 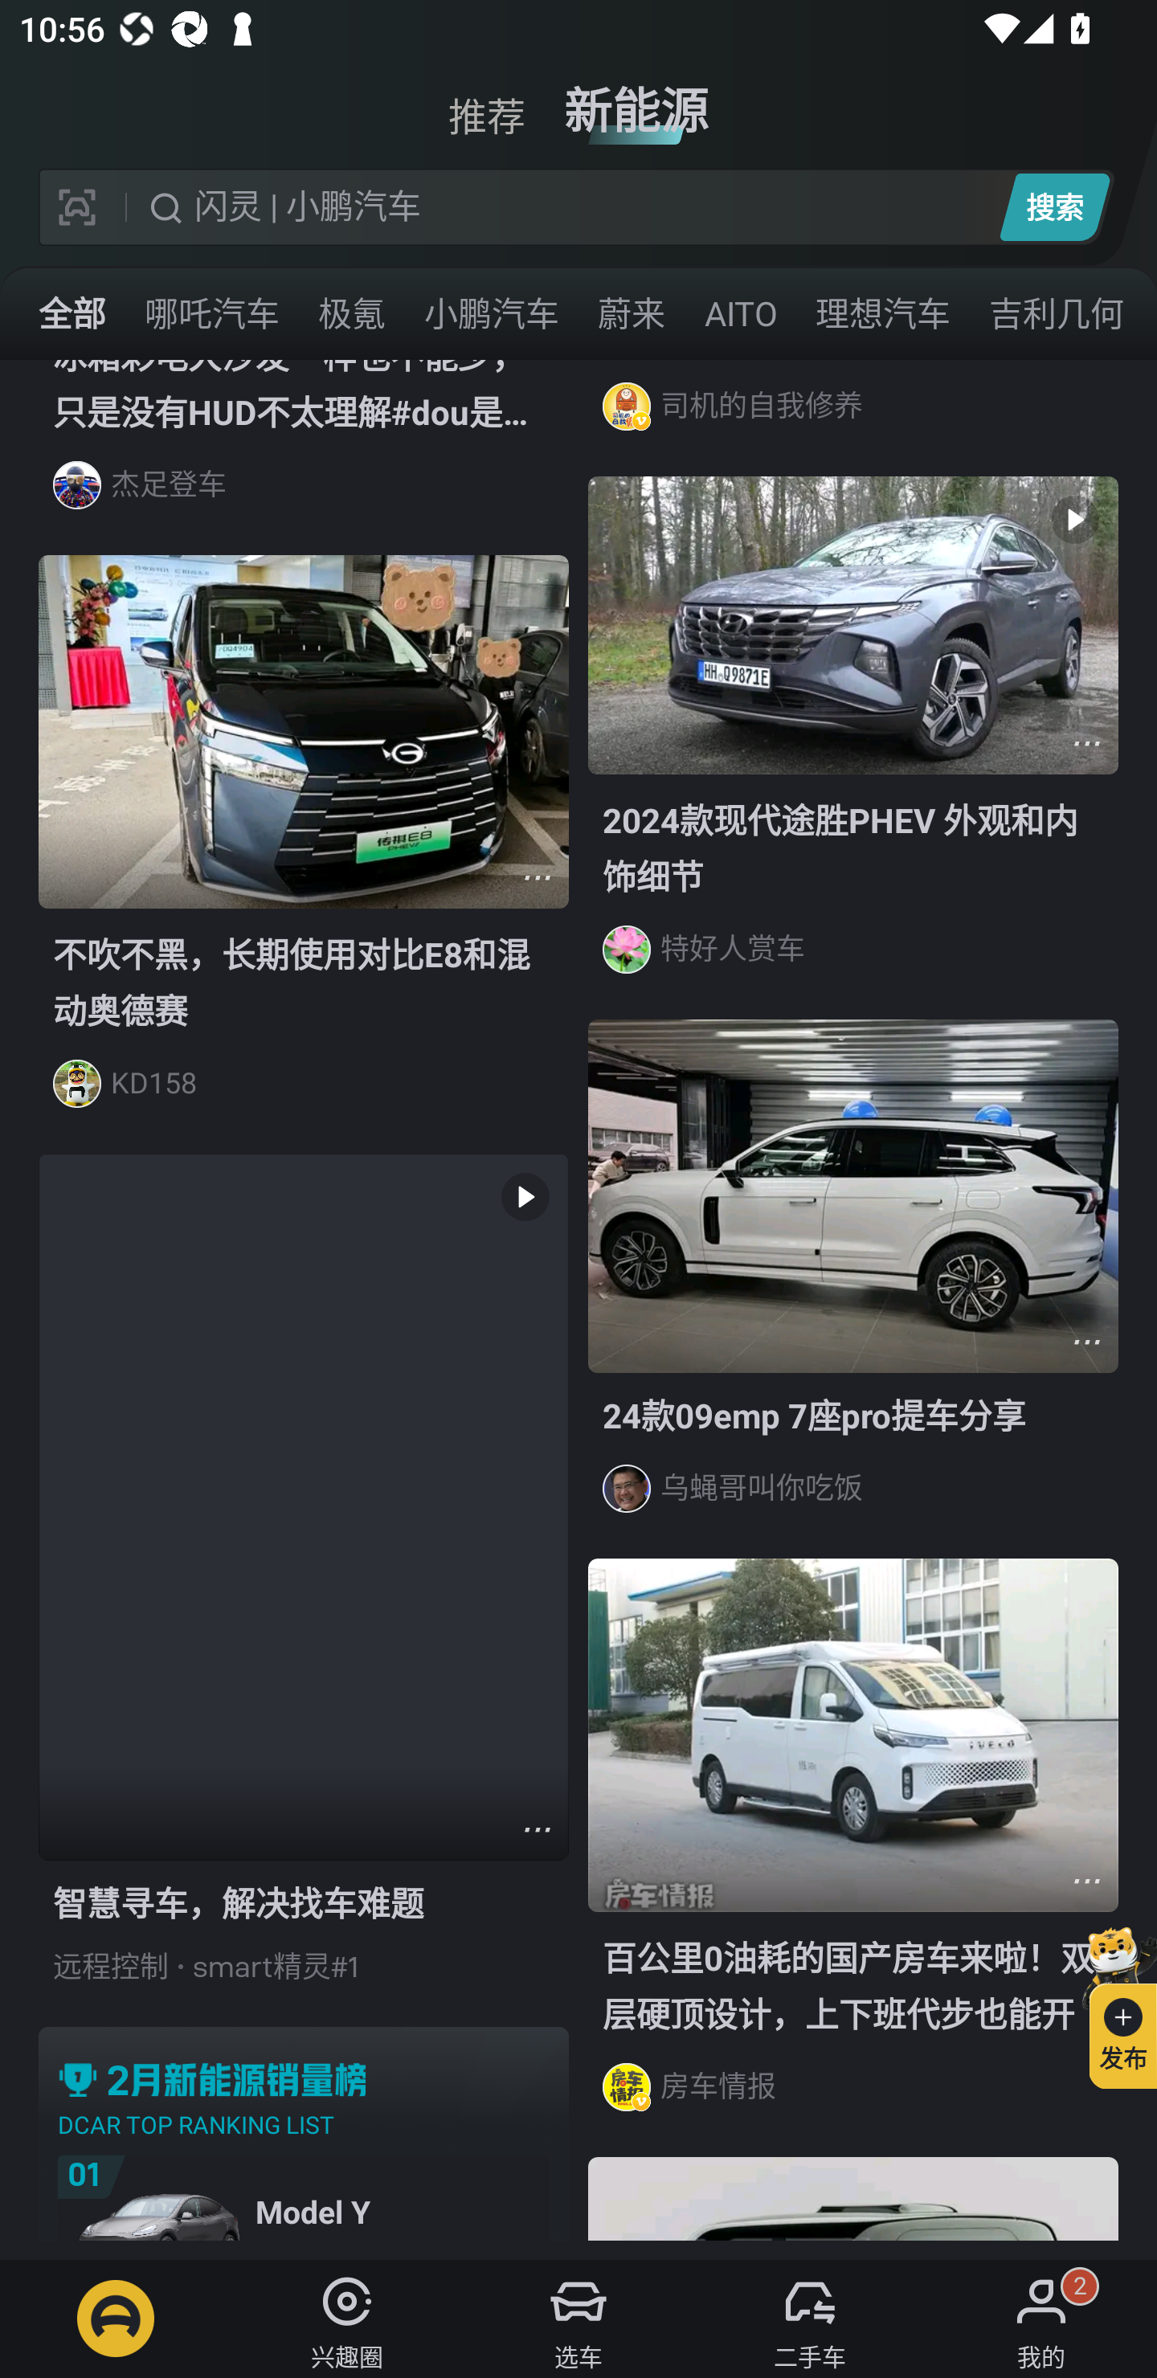 What do you see at coordinates (740, 313) in the screenshot?
I see `AITO` at bounding box center [740, 313].